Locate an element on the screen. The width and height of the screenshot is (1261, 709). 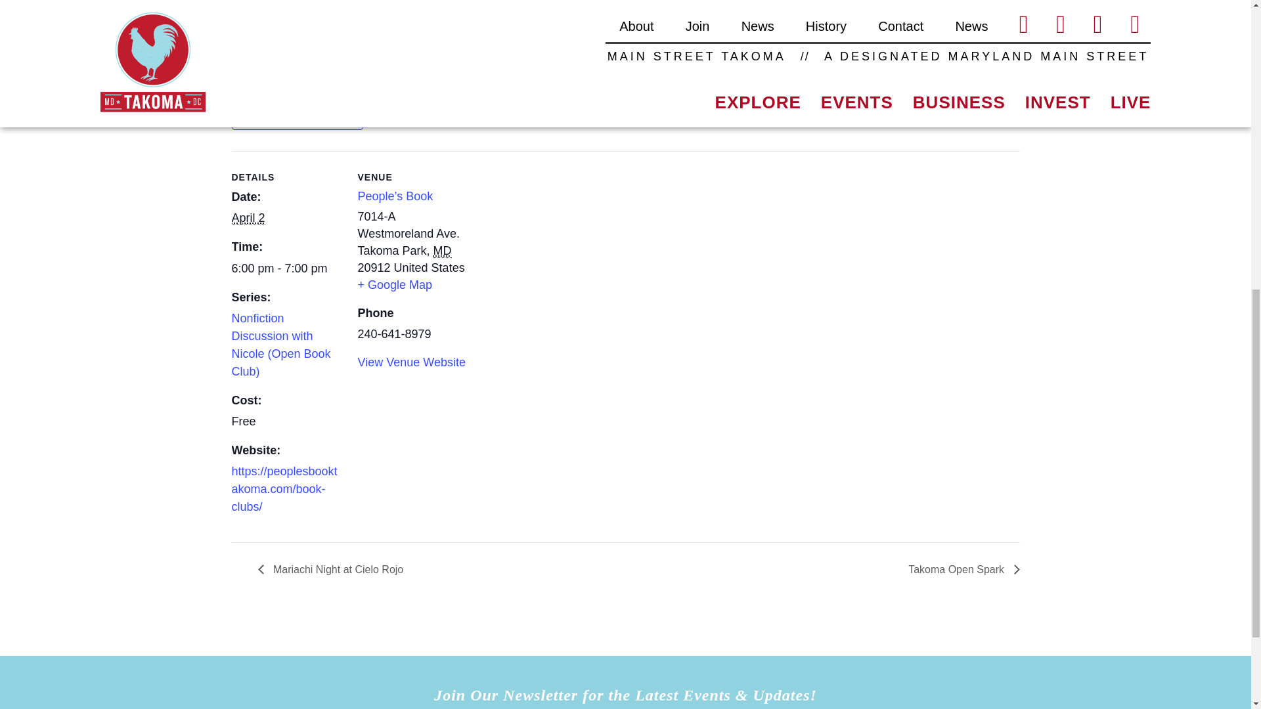
2024-04-02 is located at coordinates (248, 218).